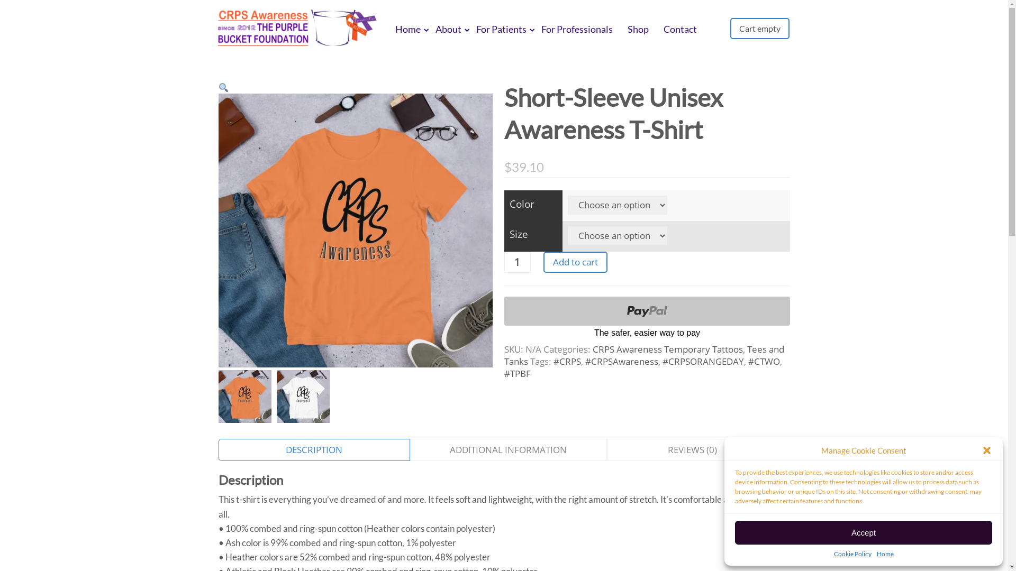  What do you see at coordinates (638, 29) in the screenshot?
I see `Shop` at bounding box center [638, 29].